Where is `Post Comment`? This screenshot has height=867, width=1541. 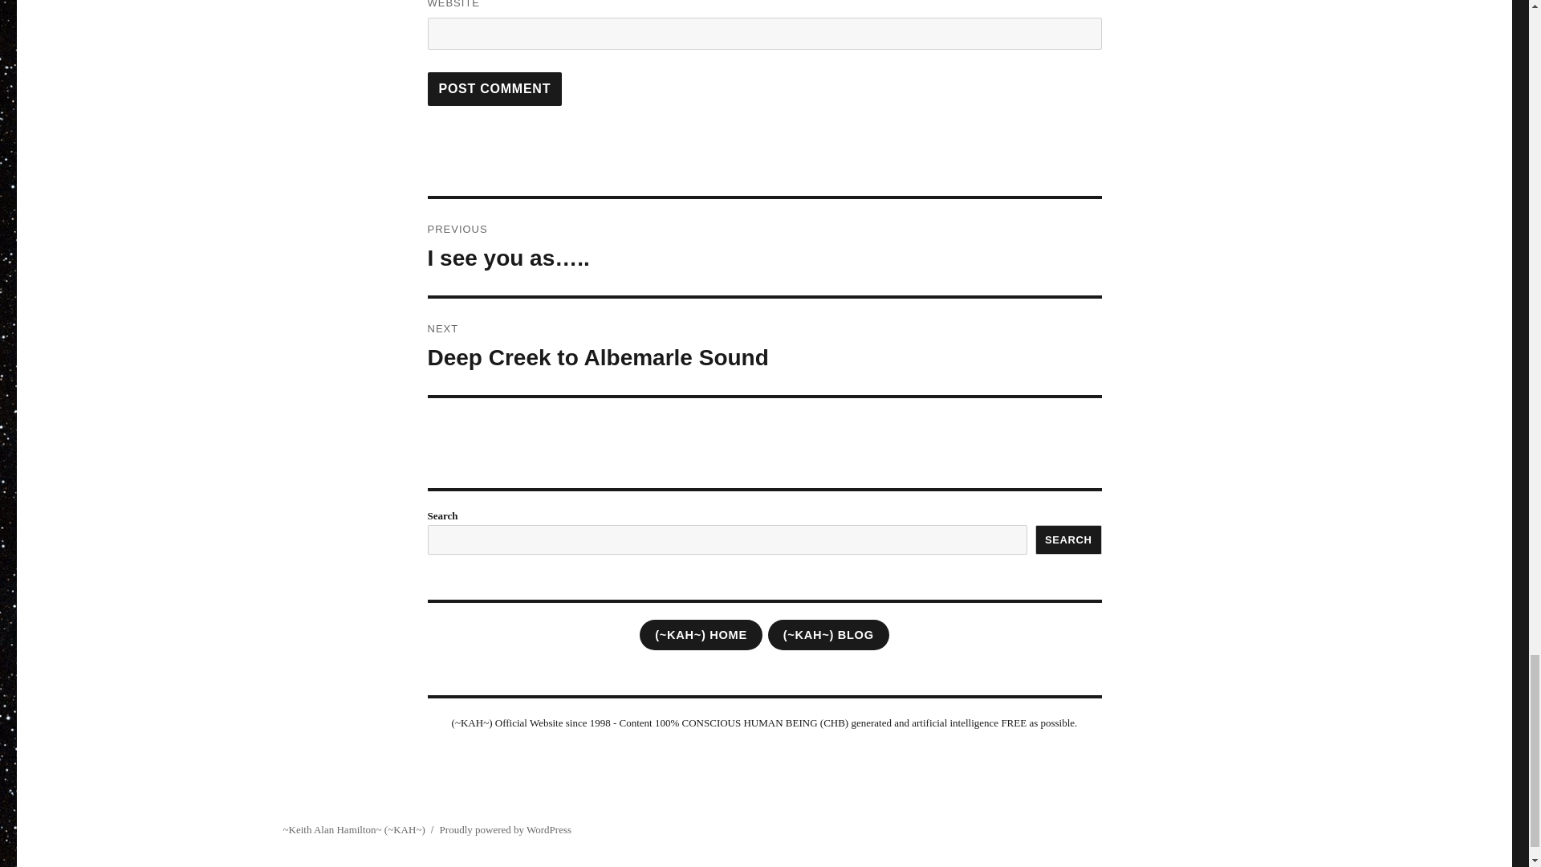 Post Comment is located at coordinates (764, 347).